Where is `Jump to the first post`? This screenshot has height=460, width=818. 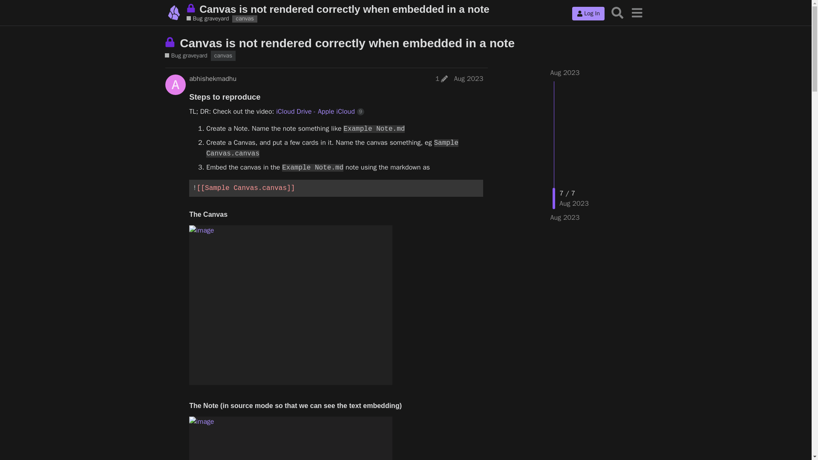 Jump to the first post is located at coordinates (565, 72).